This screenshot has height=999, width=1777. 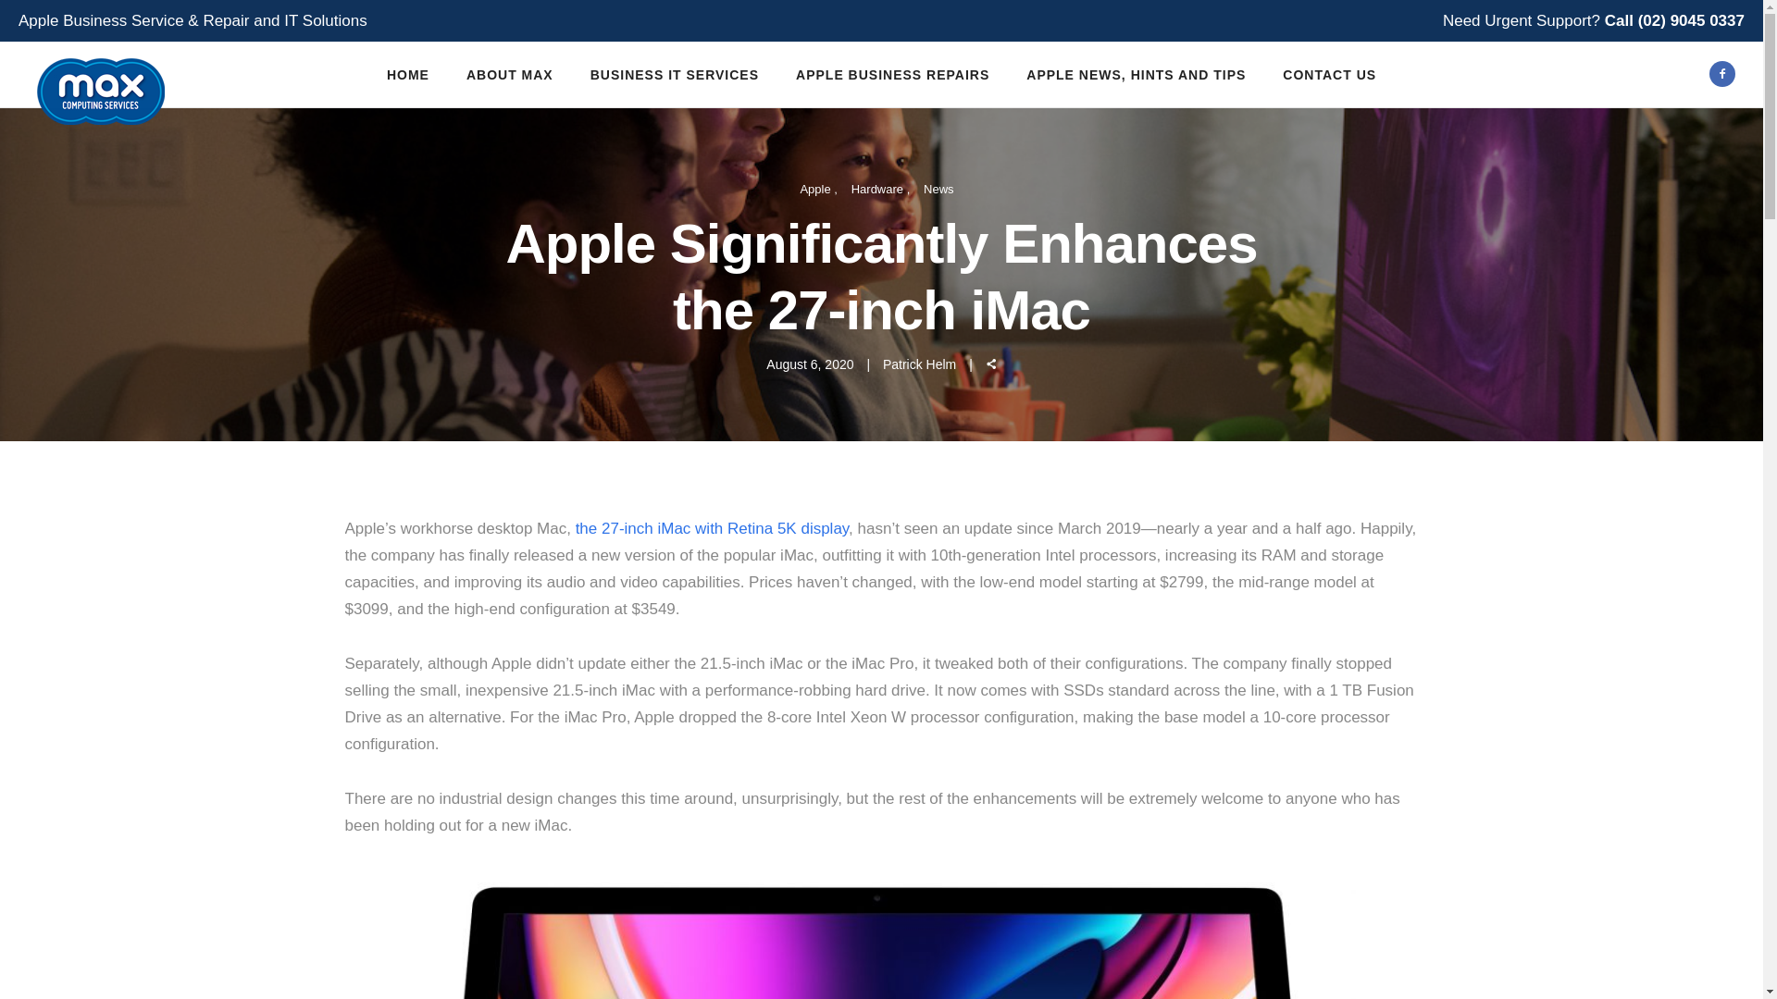 What do you see at coordinates (1137, 75) in the screenshot?
I see `APPLE NEWS, HINTS AND TIPS` at bounding box center [1137, 75].